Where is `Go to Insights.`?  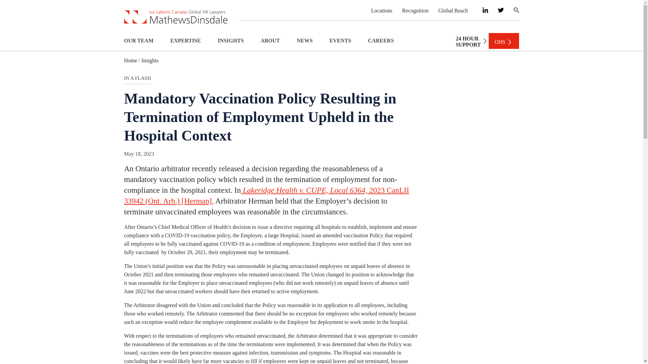
Go to Insights. is located at coordinates (150, 60).